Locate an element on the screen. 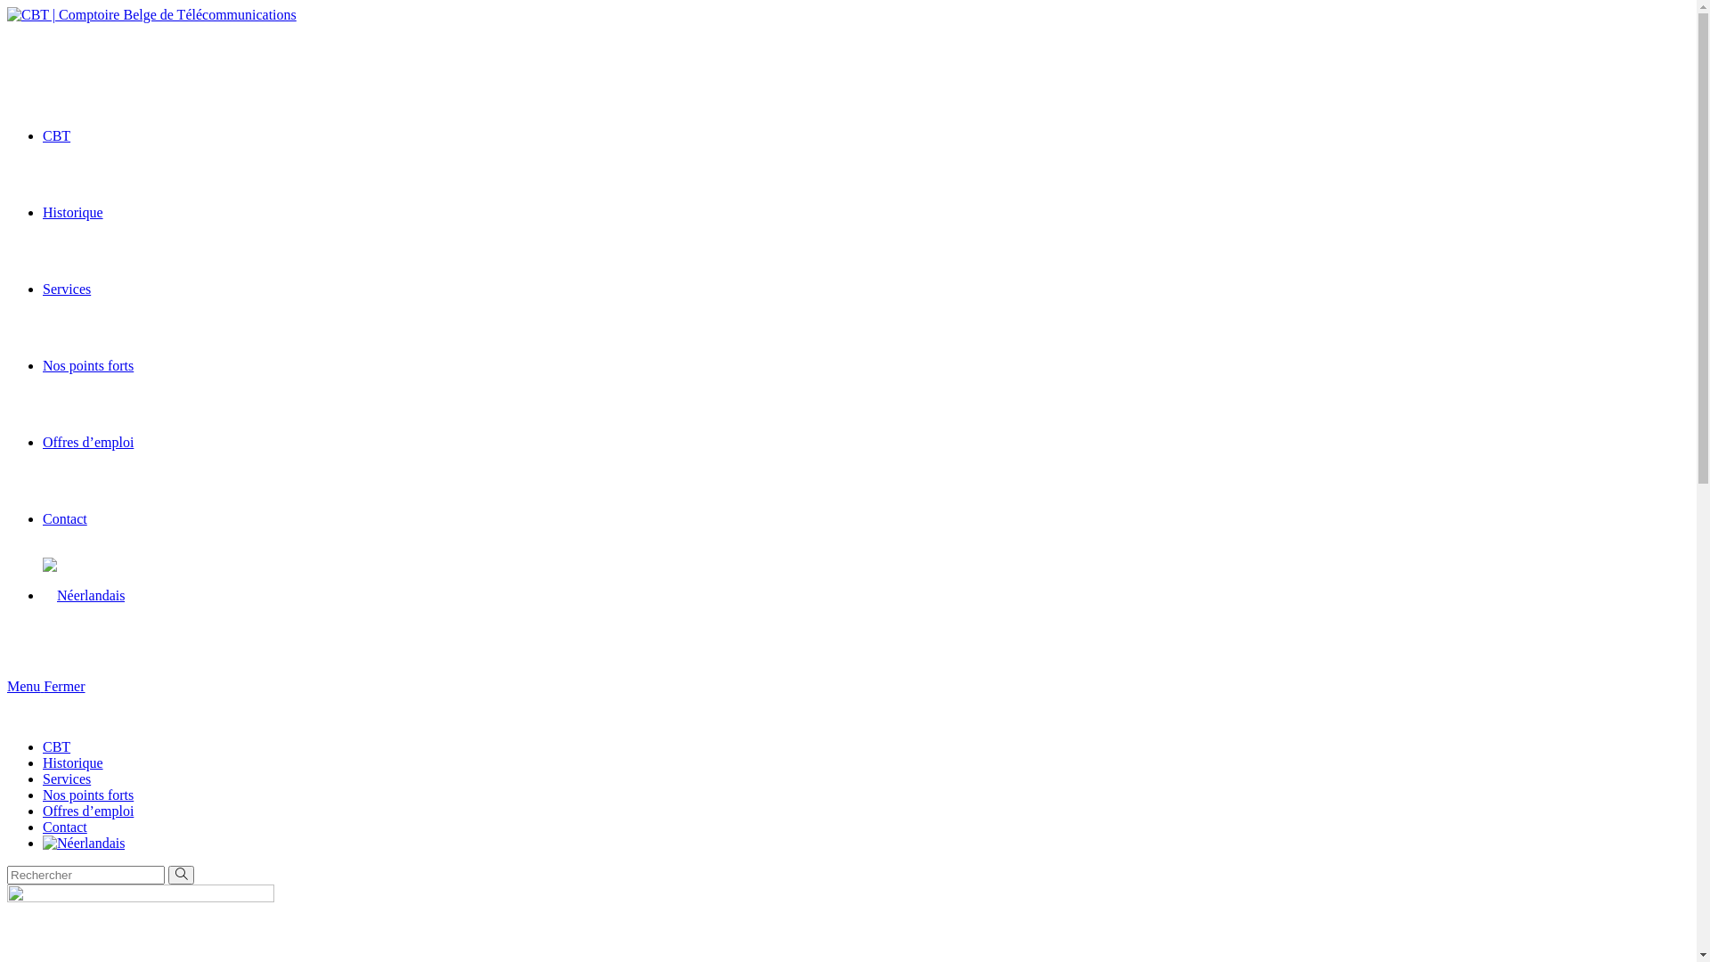 This screenshot has width=1710, height=962. Menu Fermer is located at coordinates (46, 686).